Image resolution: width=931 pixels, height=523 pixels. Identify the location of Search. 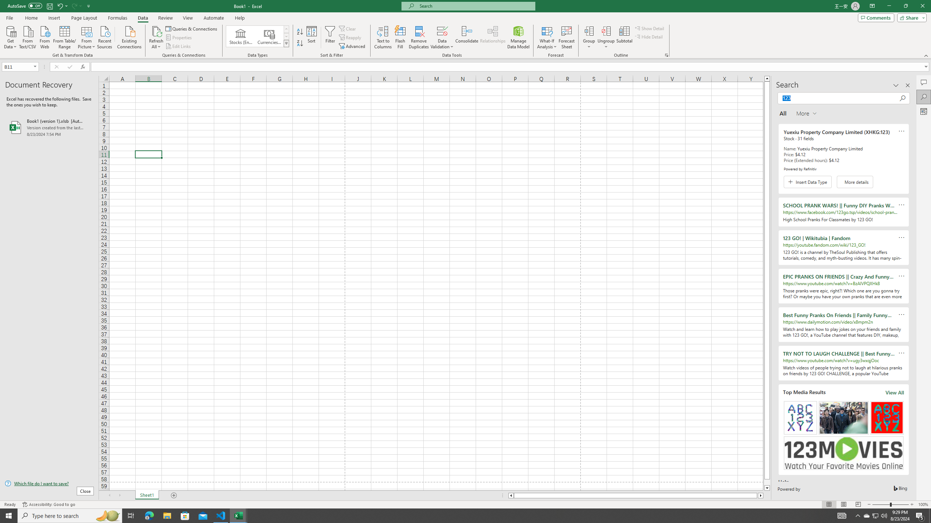
(924, 97).